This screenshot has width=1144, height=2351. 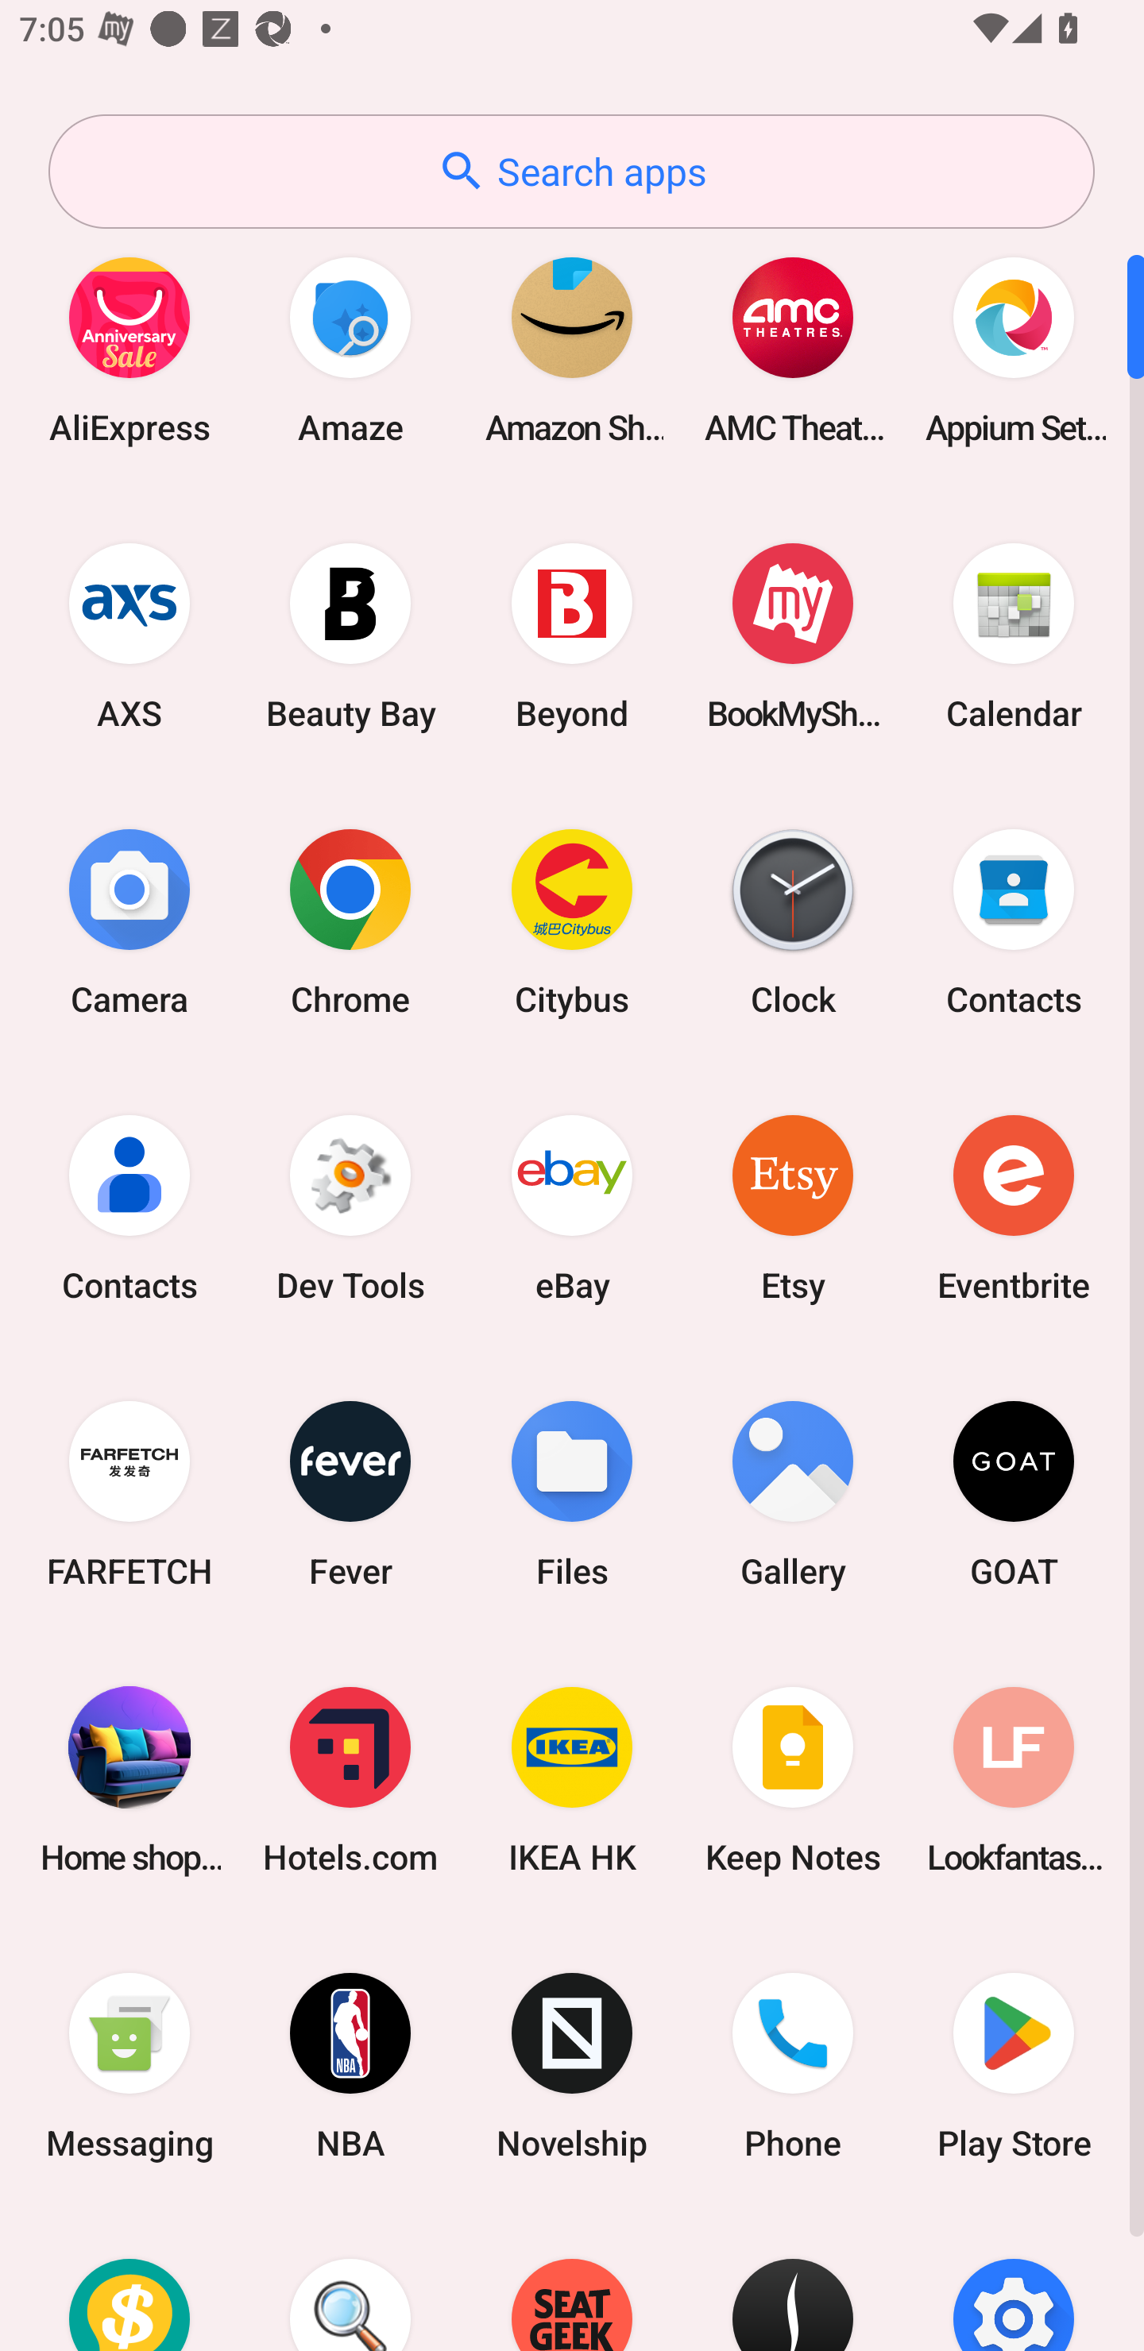 I want to click on eBay, so click(x=572, y=1207).